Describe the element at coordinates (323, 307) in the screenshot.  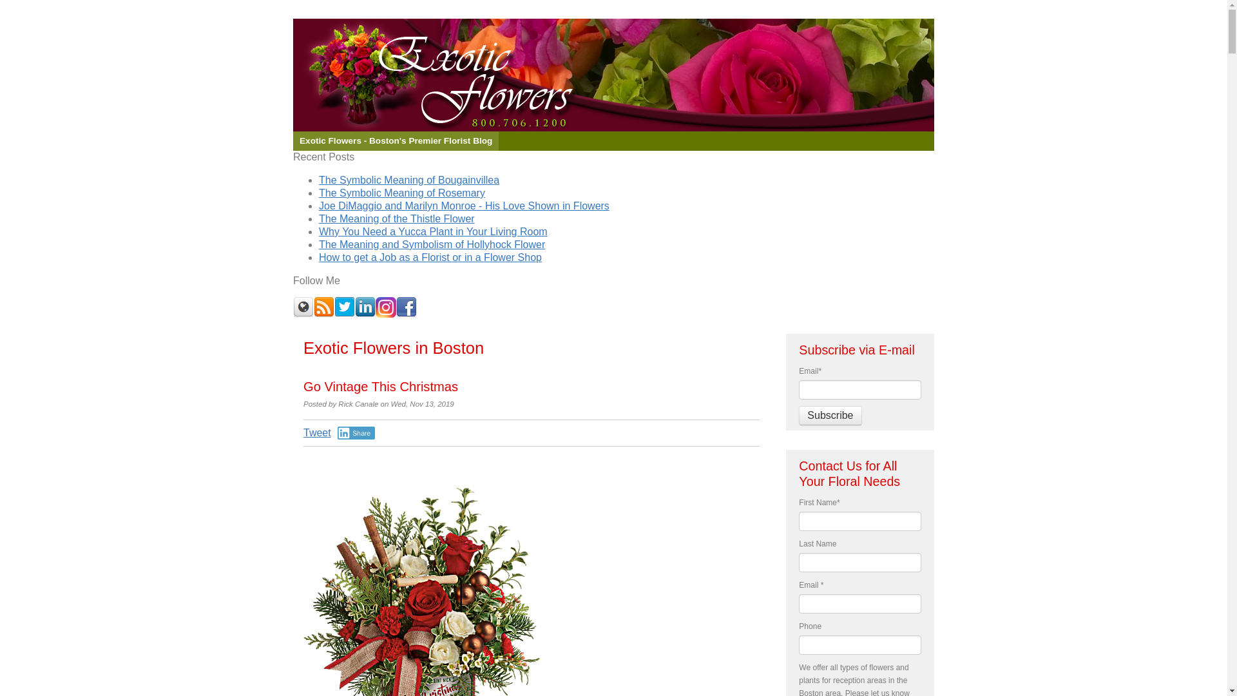
I see `Follow us on RSS` at that location.